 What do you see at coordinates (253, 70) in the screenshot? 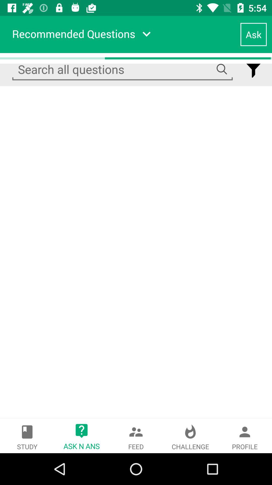
I see `click to filter` at bounding box center [253, 70].